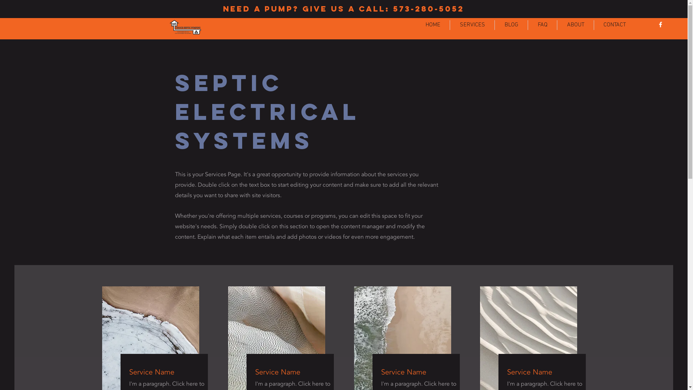  I want to click on BLOG, so click(511, 25).